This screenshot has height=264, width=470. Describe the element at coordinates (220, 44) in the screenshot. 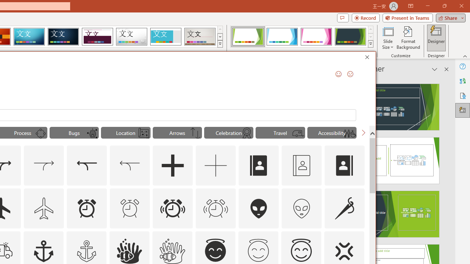

I see `Themes` at that location.